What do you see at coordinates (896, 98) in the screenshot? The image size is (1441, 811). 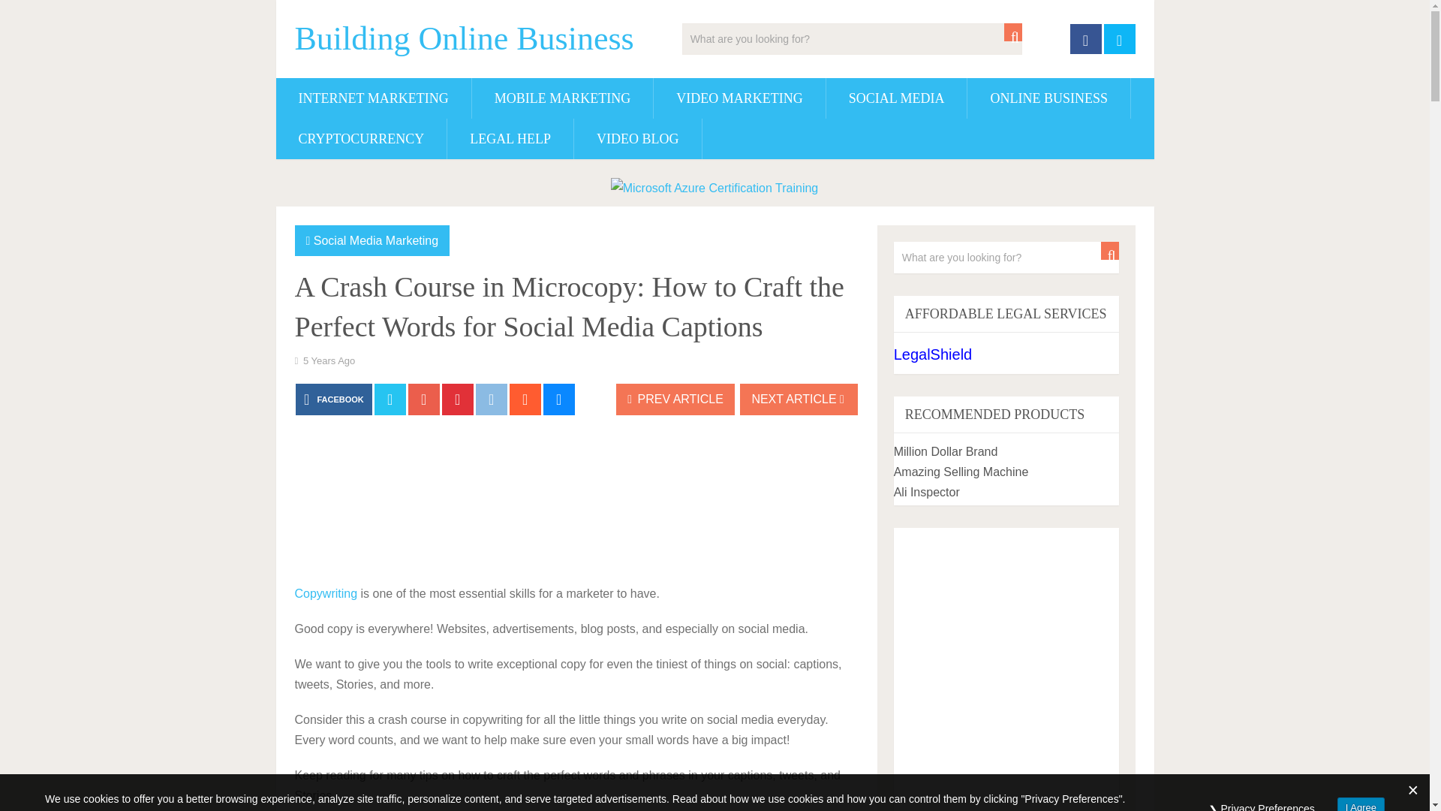 I see `SOCIAL MEDIA` at bounding box center [896, 98].